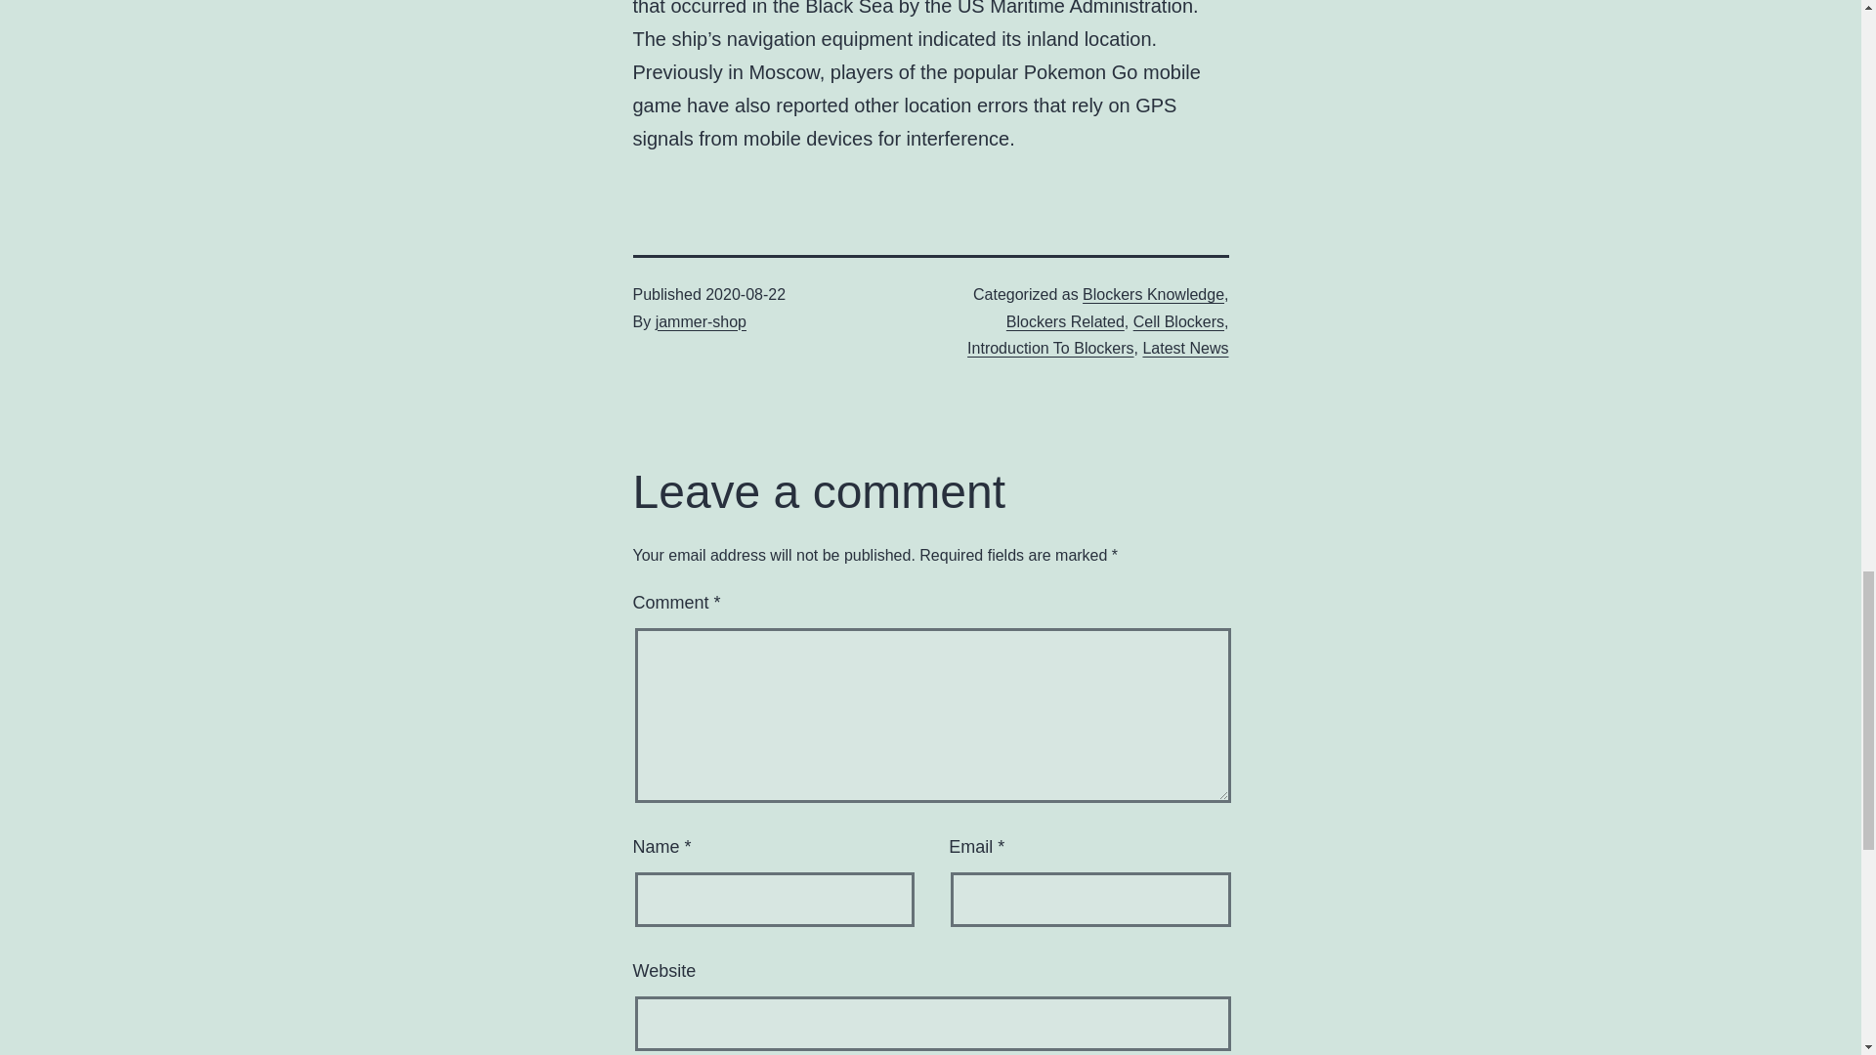 This screenshot has height=1055, width=1876. Describe the element at coordinates (1178, 321) in the screenshot. I see `Cell Blockers` at that location.